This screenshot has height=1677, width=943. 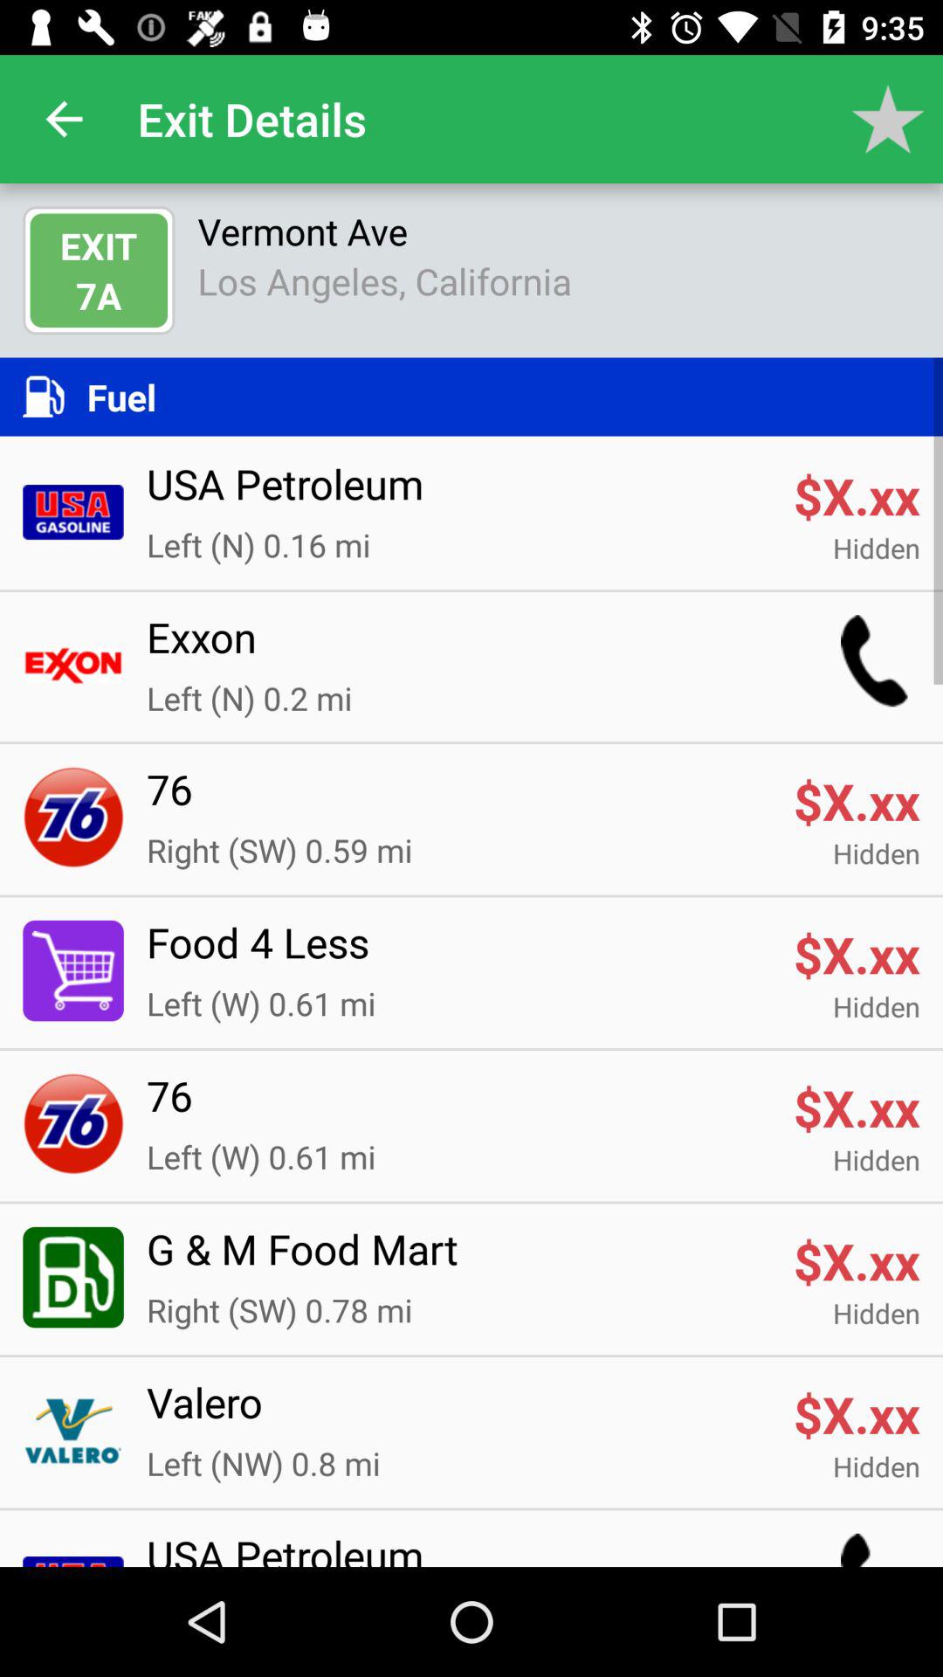 I want to click on click on the gas station icon, so click(x=72, y=1277).